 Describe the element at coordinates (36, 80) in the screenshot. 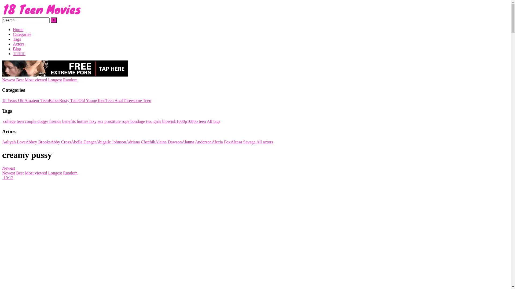

I see `Most viewed` at that location.